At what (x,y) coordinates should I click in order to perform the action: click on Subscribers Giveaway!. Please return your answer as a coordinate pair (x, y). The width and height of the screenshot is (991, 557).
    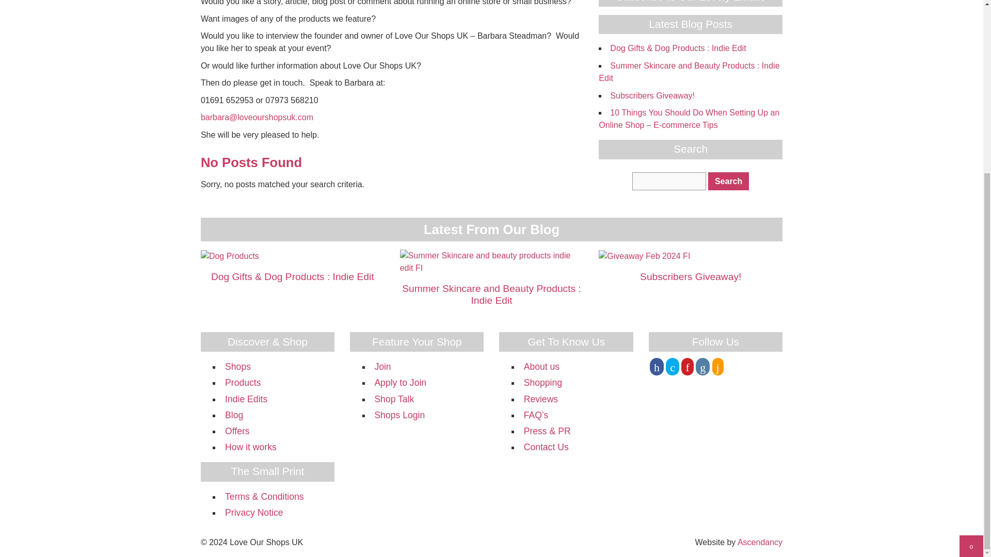
    Looking at the image, I should click on (652, 96).